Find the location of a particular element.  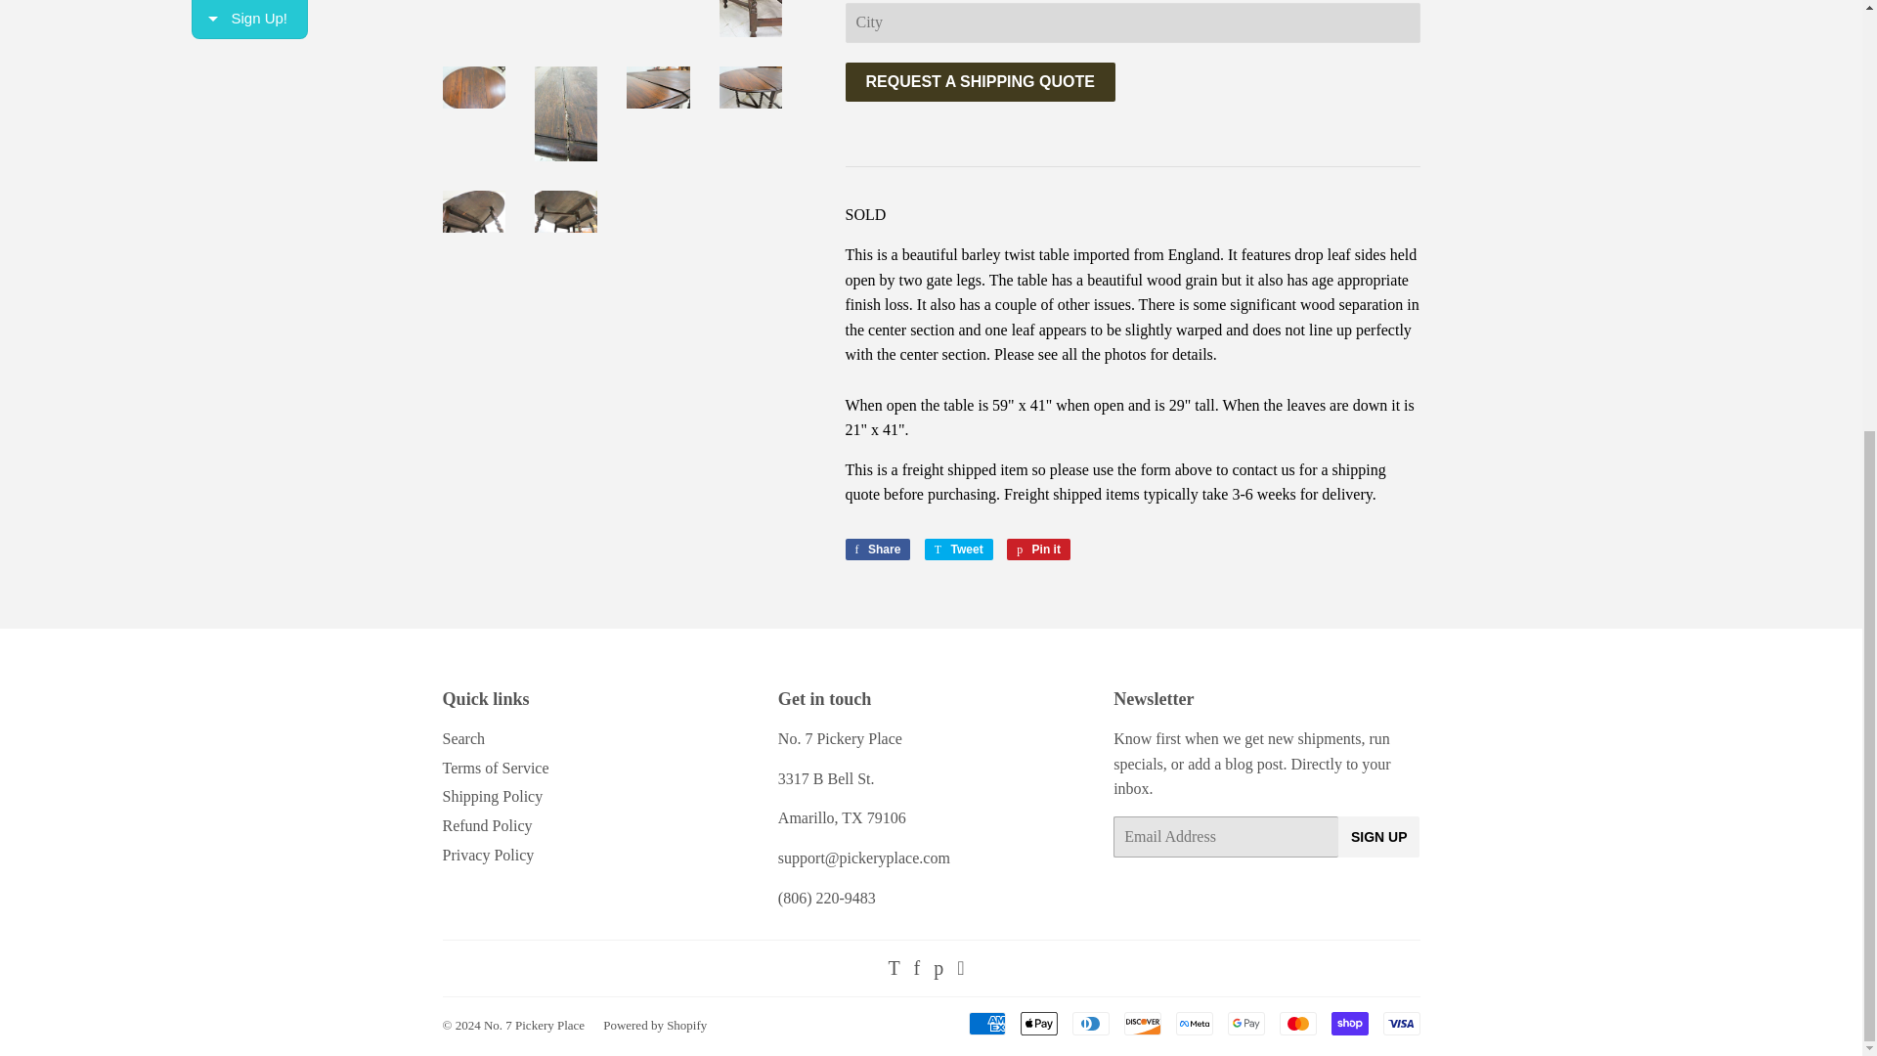

Apple Pay is located at coordinates (1039, 1023).